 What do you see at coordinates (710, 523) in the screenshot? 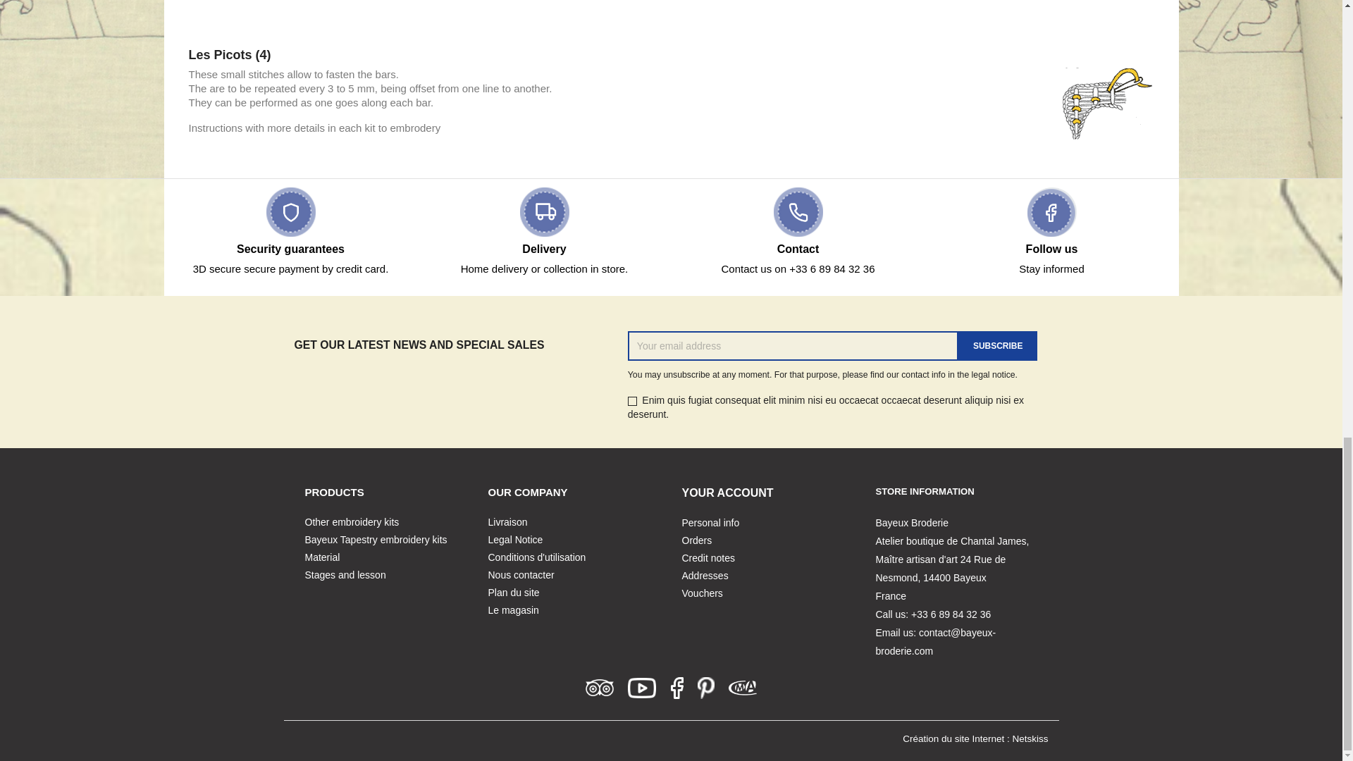
I see `Personal info` at bounding box center [710, 523].